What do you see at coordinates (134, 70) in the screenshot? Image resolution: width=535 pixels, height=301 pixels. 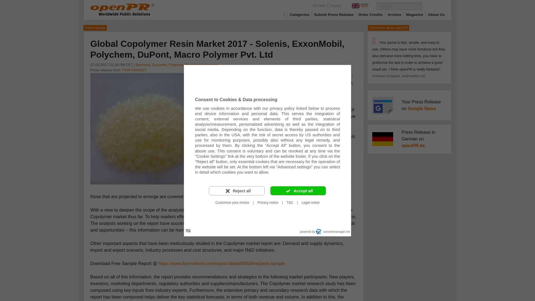 I see `archive und pressrelease of FIOR  MARKET` at bounding box center [134, 70].